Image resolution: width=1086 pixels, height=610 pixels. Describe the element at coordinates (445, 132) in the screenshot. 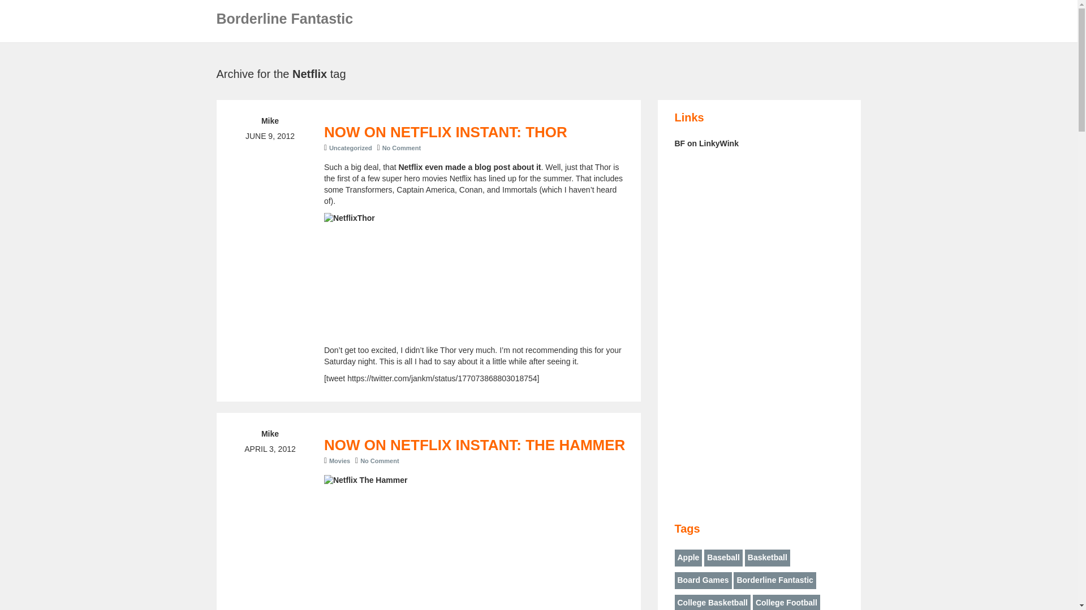

I see `NOW ON NETFLIX INSTANT: THOR` at that location.